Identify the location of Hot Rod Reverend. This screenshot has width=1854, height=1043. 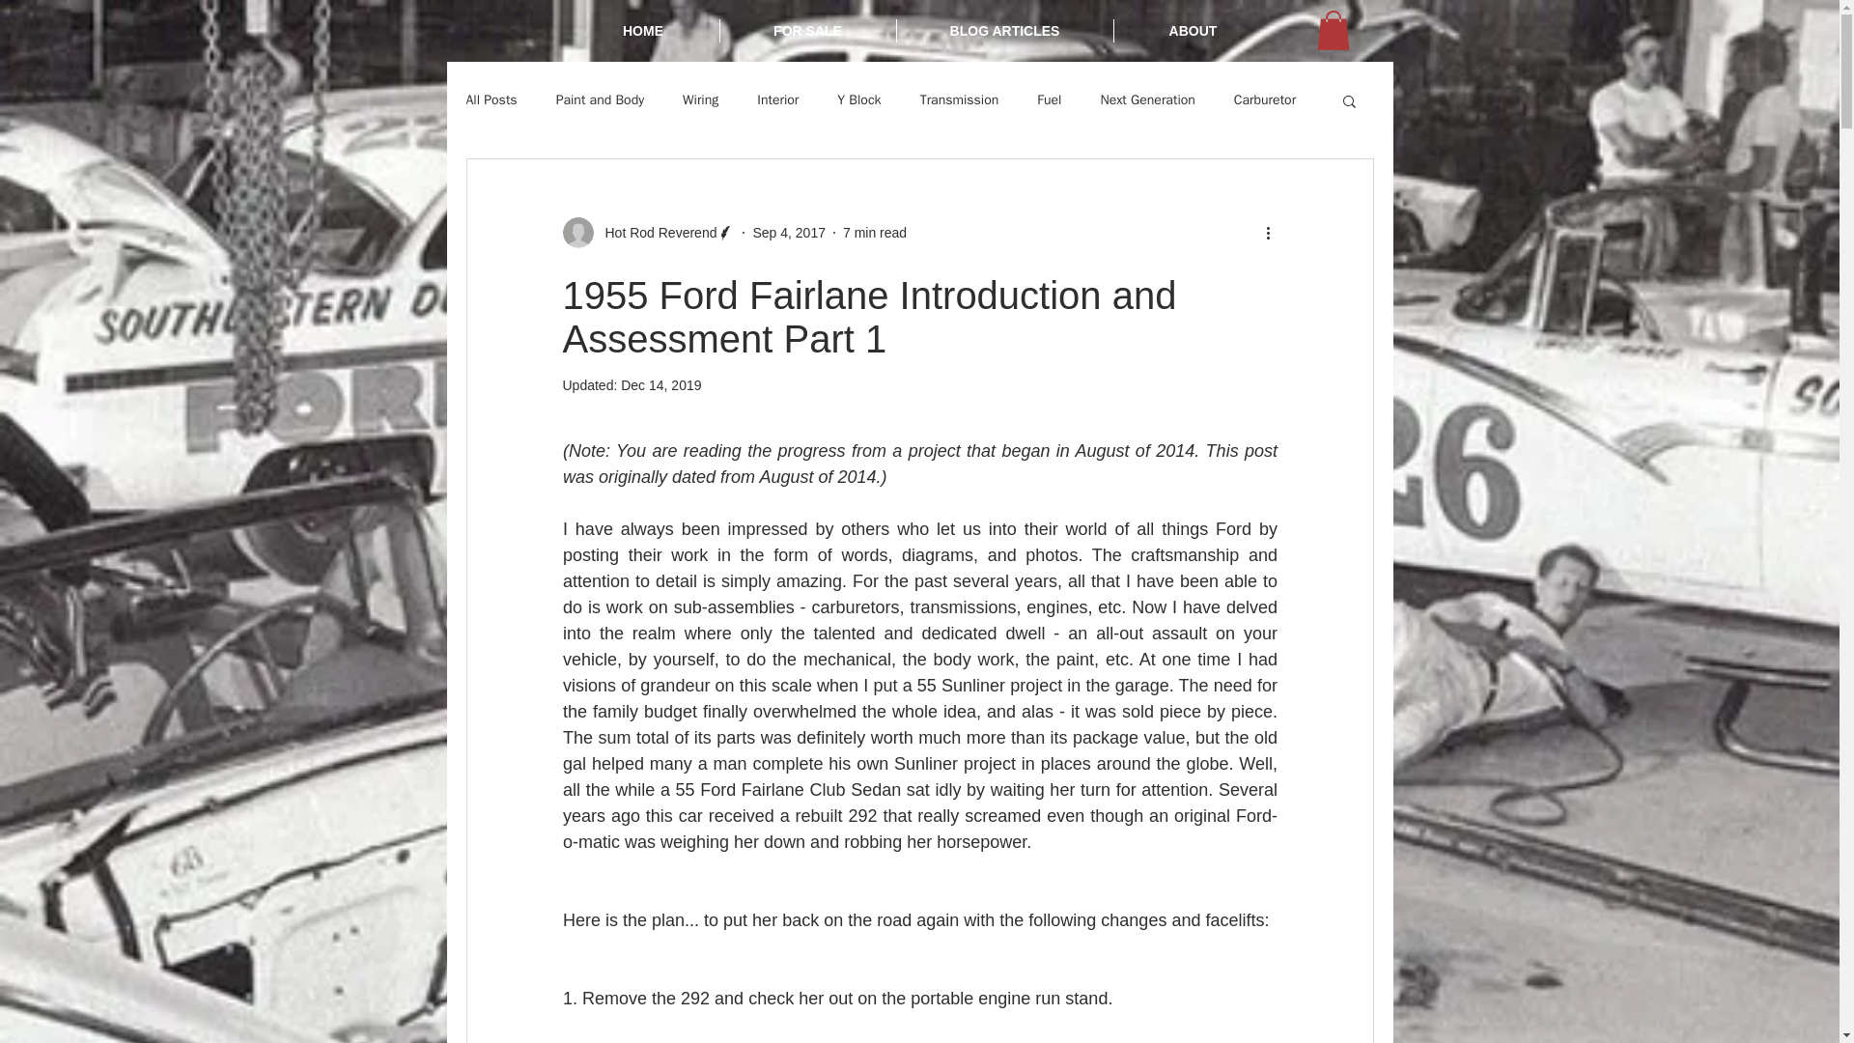
(655, 232).